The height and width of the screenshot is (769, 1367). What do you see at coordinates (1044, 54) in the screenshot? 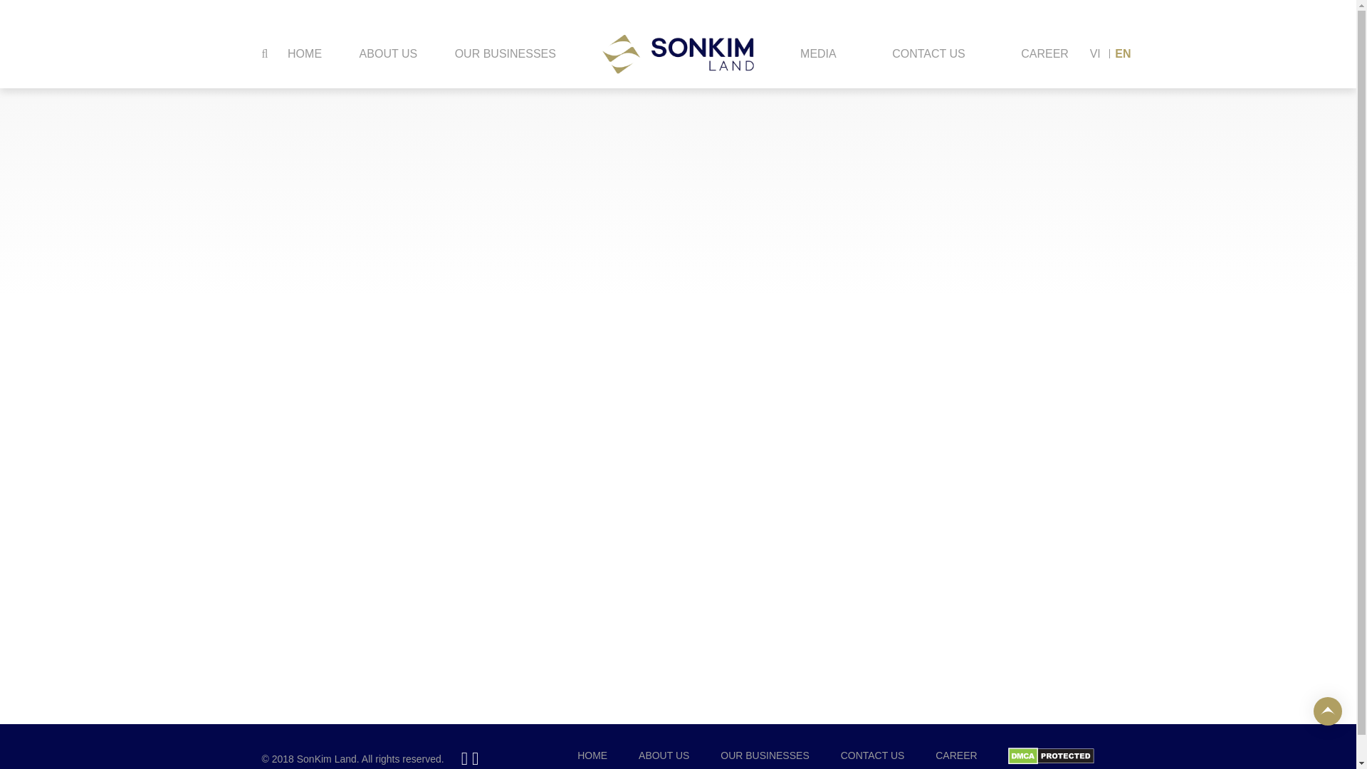
I see `CAREER` at bounding box center [1044, 54].